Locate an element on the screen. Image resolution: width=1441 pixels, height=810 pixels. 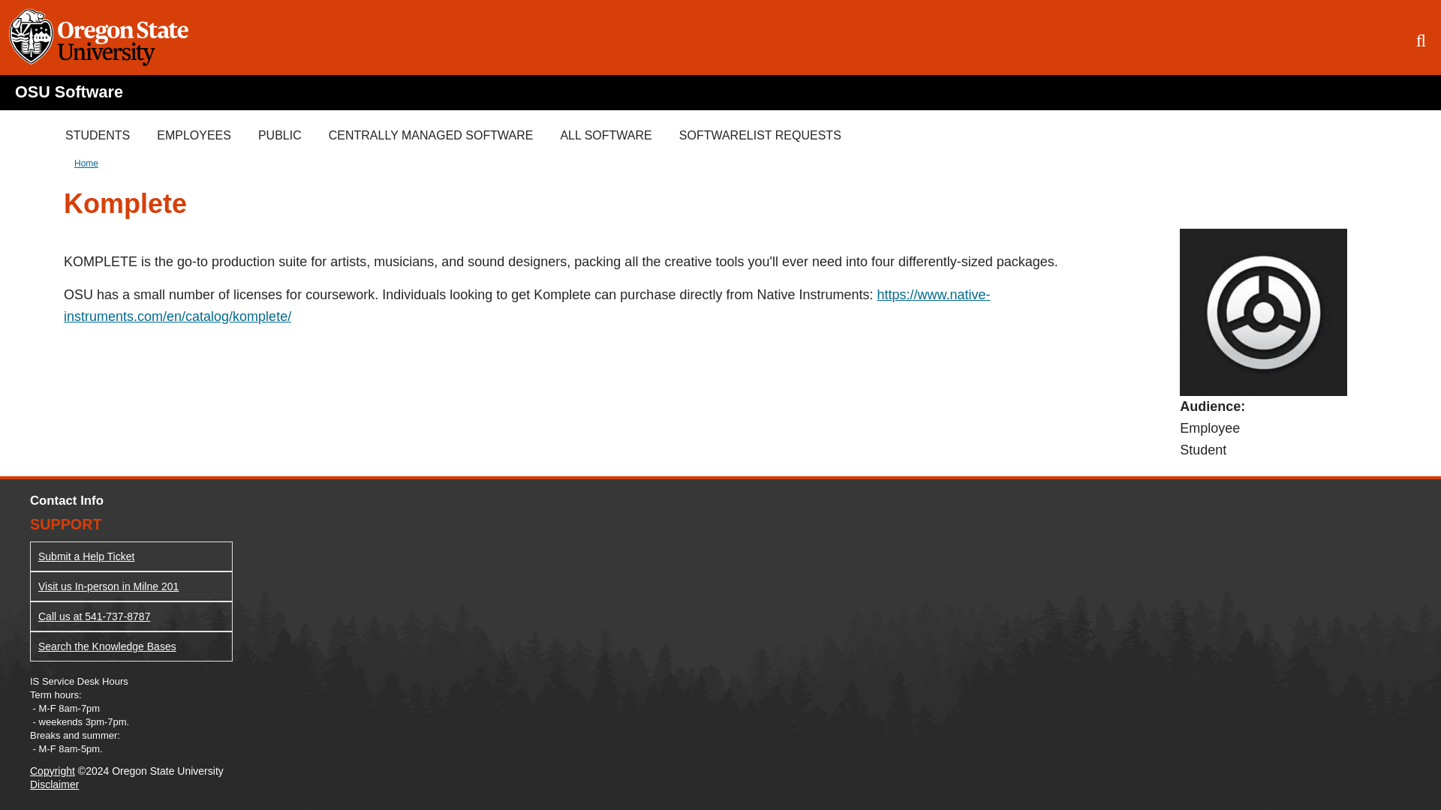
STUDENTS is located at coordinates (98, 135).